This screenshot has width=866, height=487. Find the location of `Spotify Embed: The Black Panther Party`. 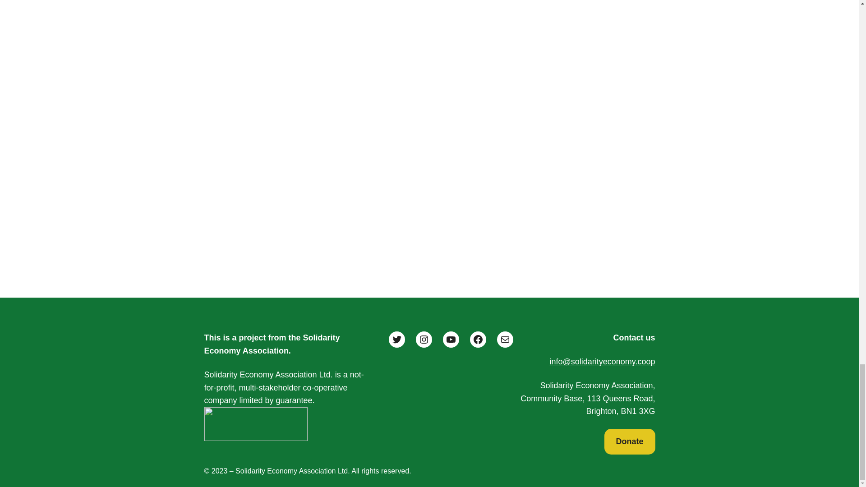

Spotify Embed: The Black Panther Party is located at coordinates (429, 199).